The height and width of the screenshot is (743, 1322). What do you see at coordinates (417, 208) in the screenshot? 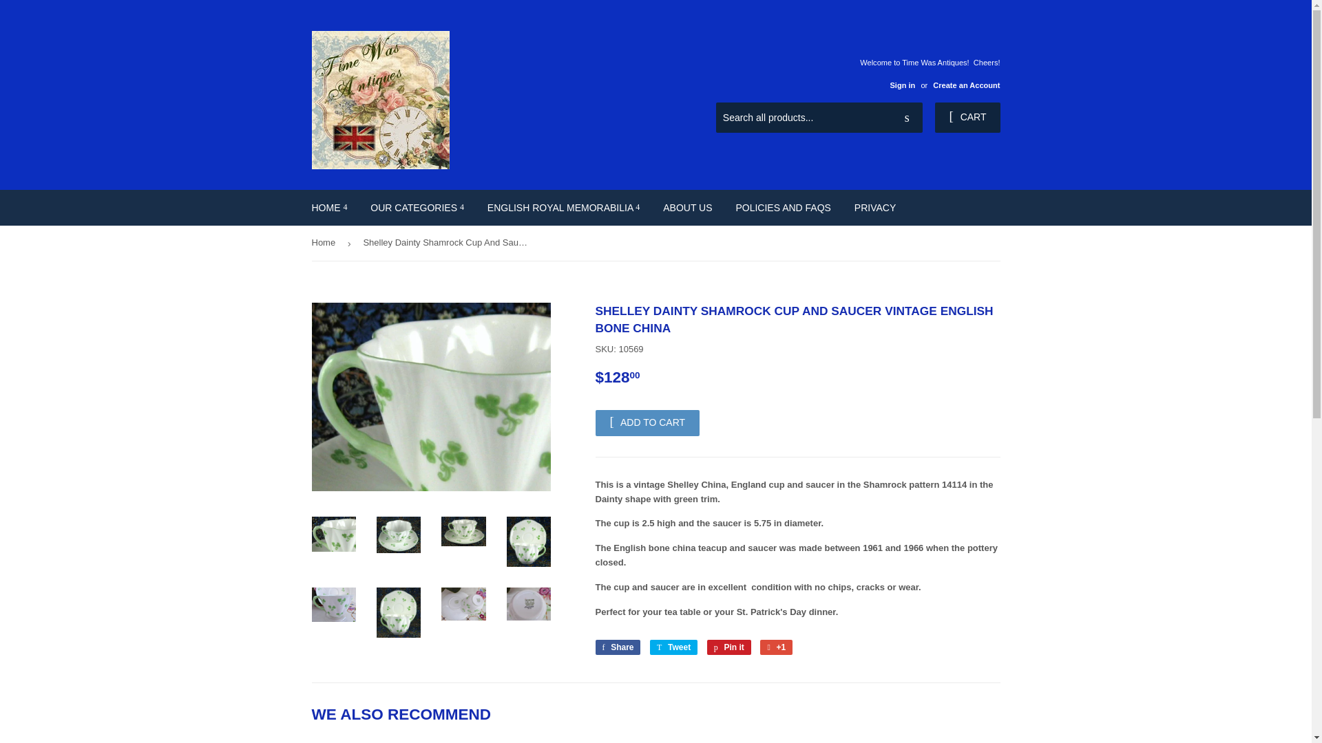
I see `OUR CATEGORIES` at bounding box center [417, 208].